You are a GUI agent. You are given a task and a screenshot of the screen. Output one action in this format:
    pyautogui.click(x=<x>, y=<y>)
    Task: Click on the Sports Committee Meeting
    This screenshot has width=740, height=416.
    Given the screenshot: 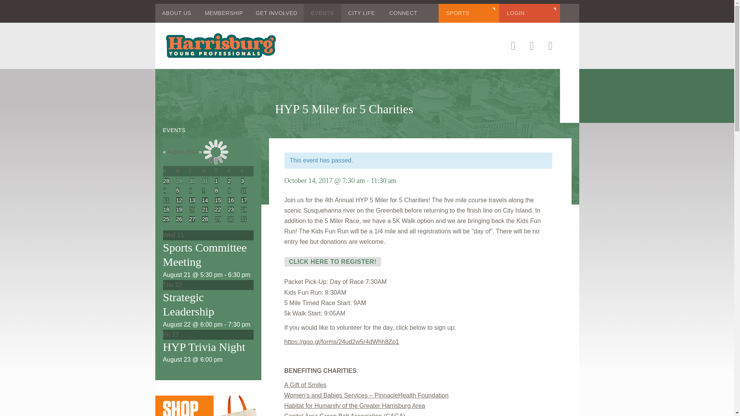 What is the action you would take?
    pyautogui.click(x=204, y=255)
    